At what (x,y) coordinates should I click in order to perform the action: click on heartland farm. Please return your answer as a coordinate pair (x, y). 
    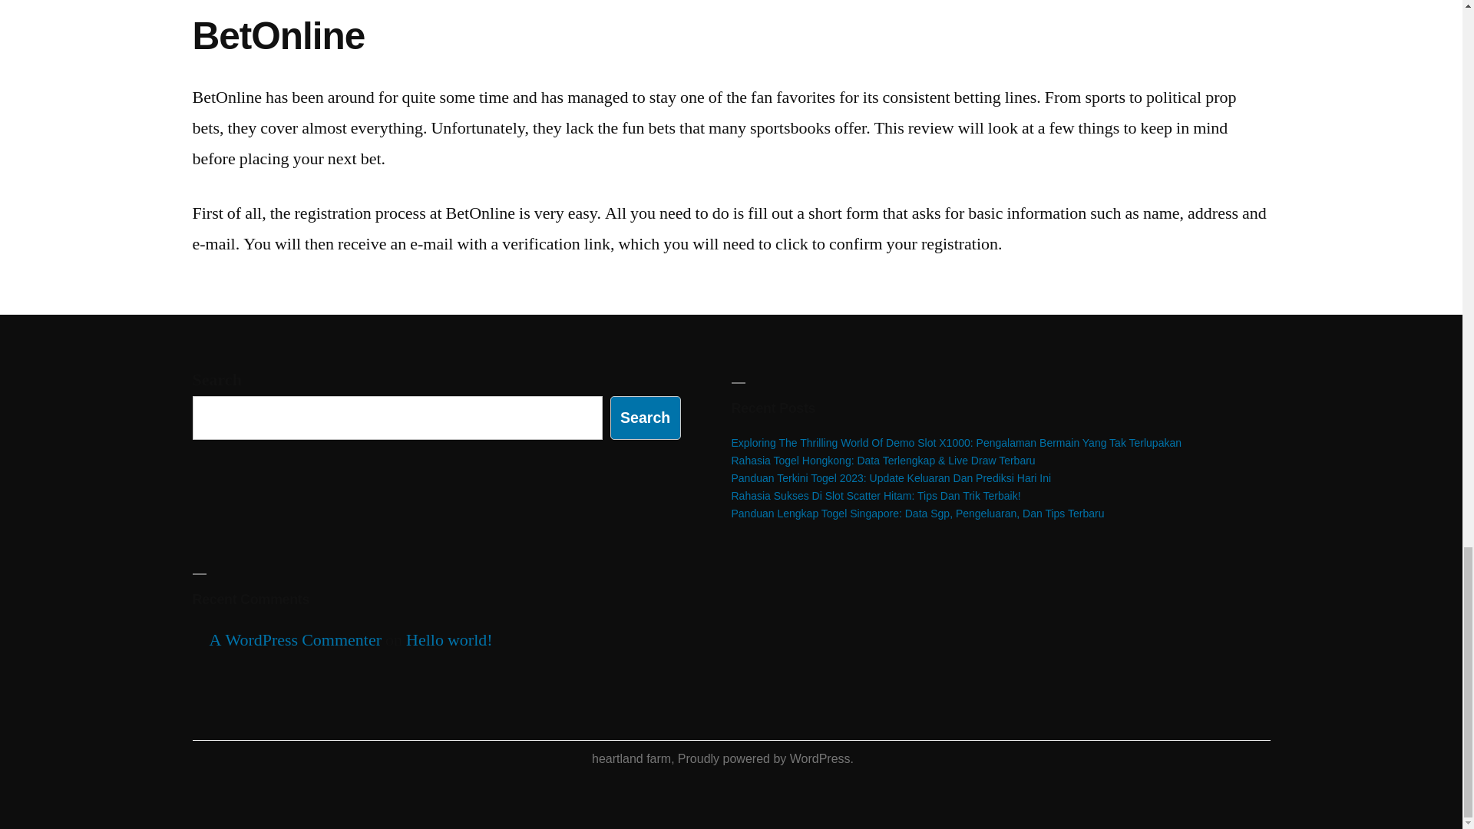
    Looking at the image, I should click on (631, 758).